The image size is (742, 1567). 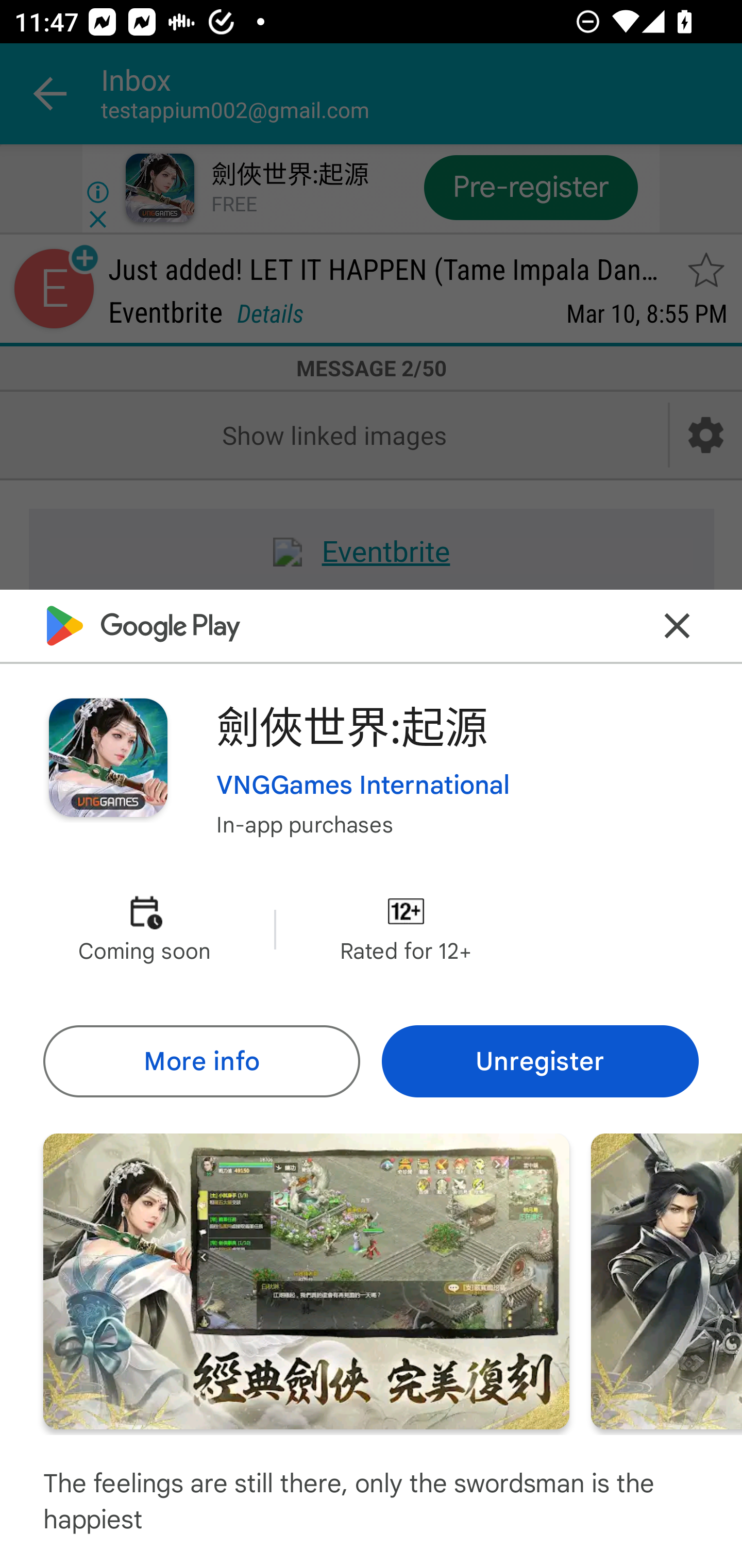 I want to click on VNGGames International, so click(x=363, y=784).